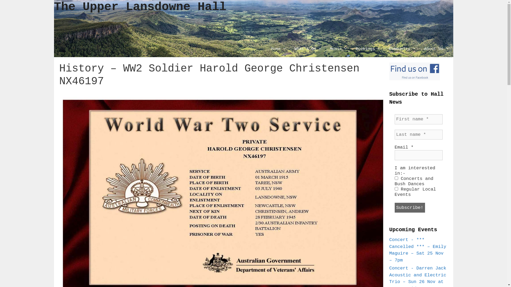 The height and width of the screenshot is (287, 511). Describe the element at coordinates (140, 7) in the screenshot. I see `The Upper Lansdowne Hall` at that location.